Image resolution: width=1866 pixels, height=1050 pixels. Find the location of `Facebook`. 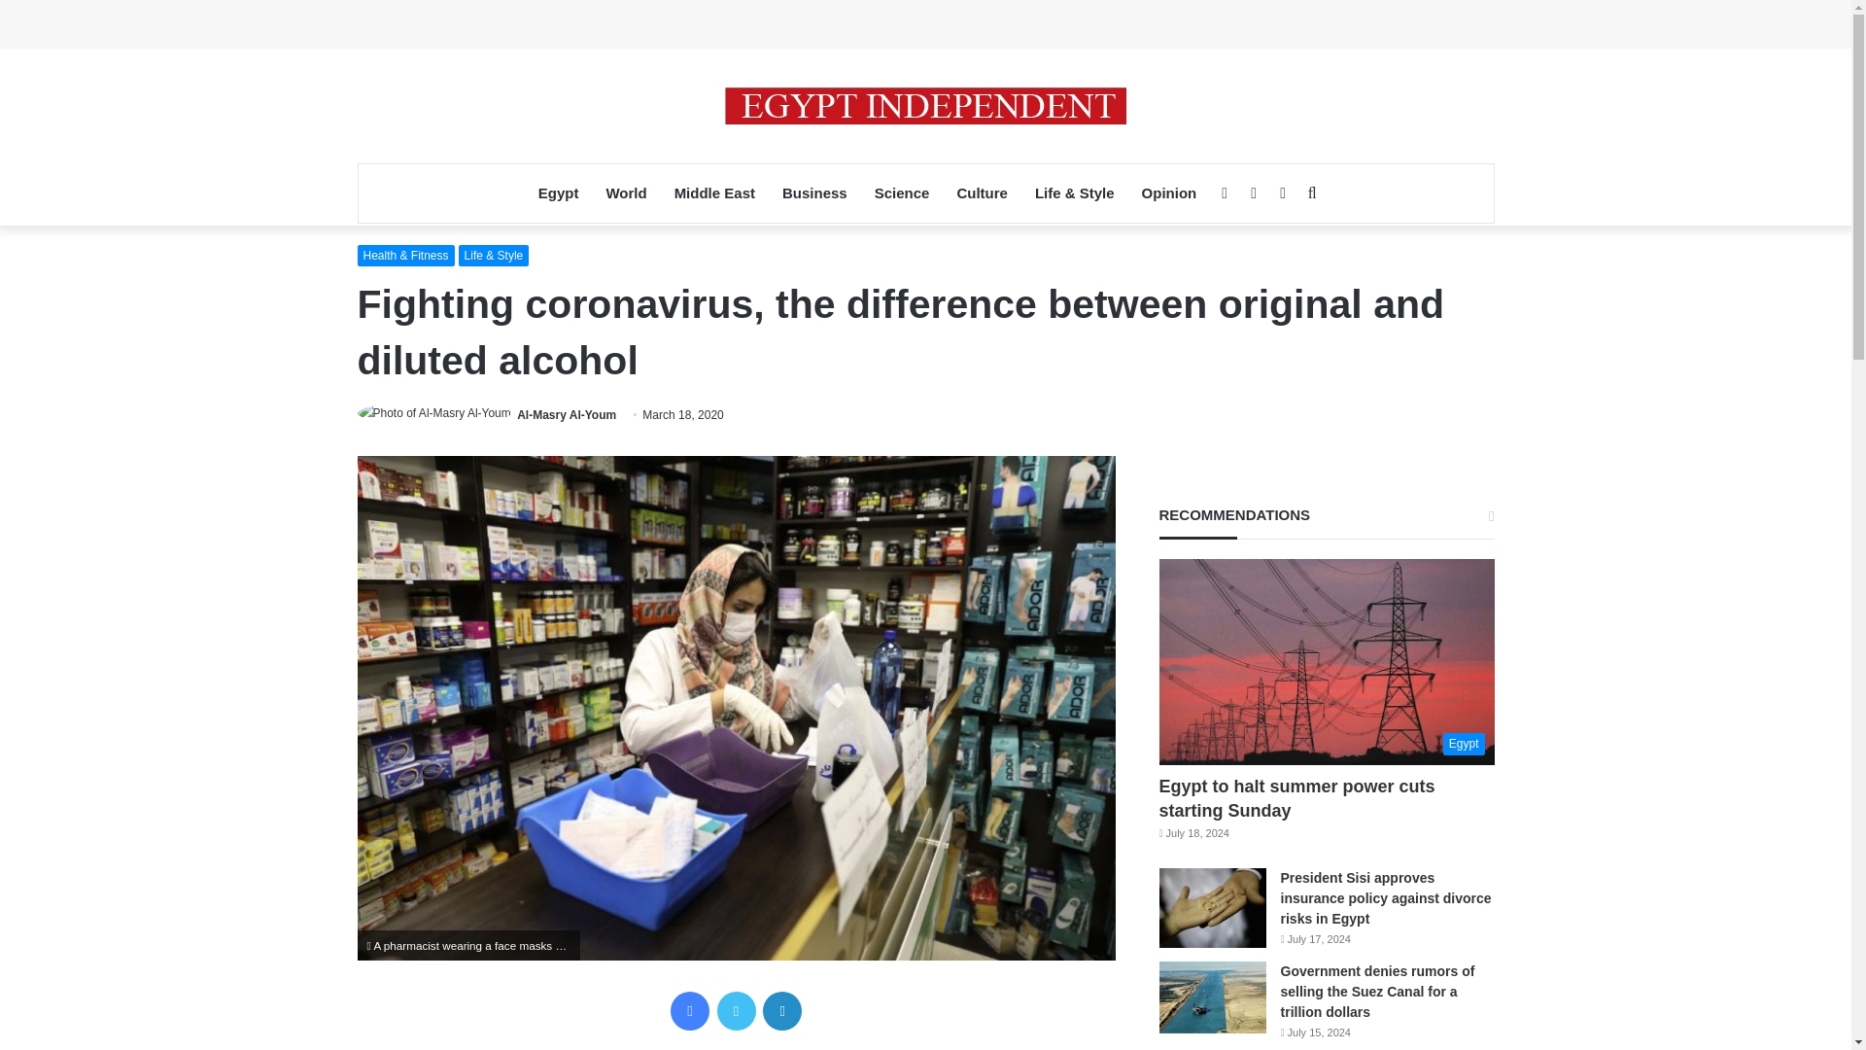

Facebook is located at coordinates (689, 1010).